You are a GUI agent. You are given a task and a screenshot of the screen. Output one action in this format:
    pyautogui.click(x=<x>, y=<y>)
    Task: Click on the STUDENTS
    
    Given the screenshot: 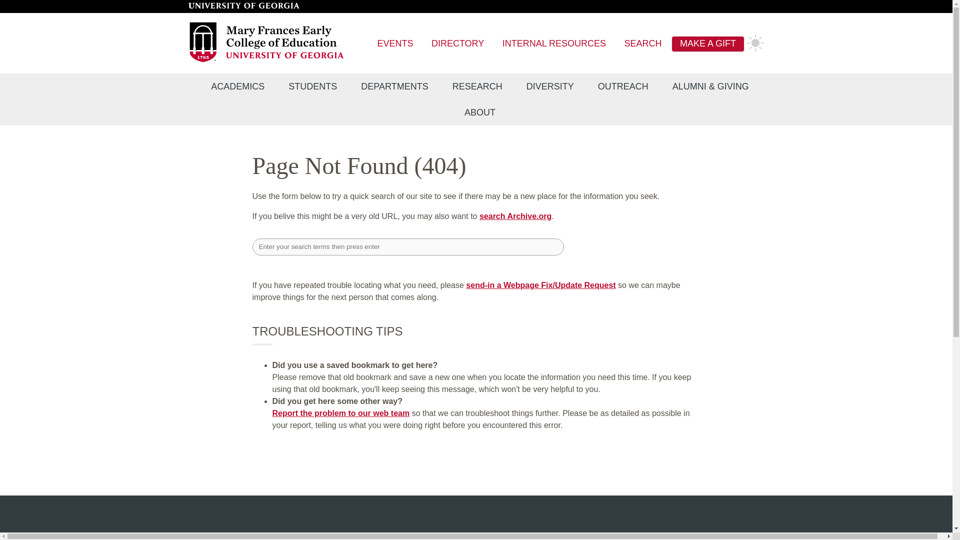 What is the action you would take?
    pyautogui.click(x=312, y=86)
    